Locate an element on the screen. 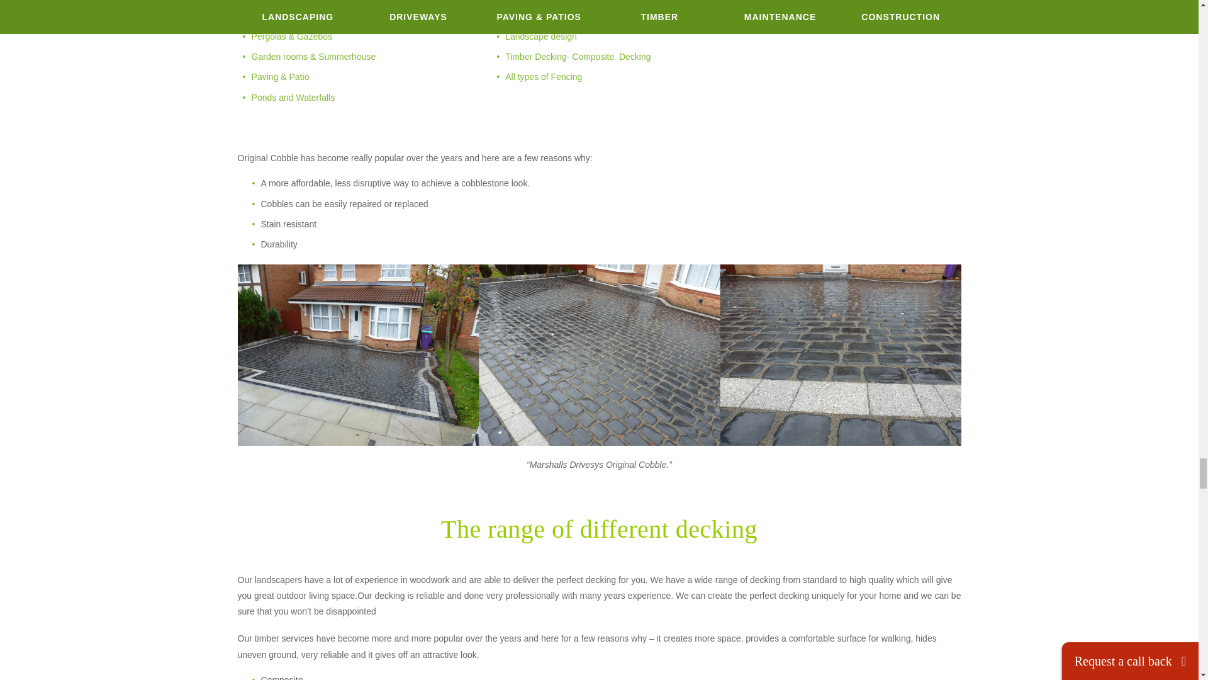 The width and height of the screenshot is (1208, 680). Ponds and Waterfalls is located at coordinates (293, 97).